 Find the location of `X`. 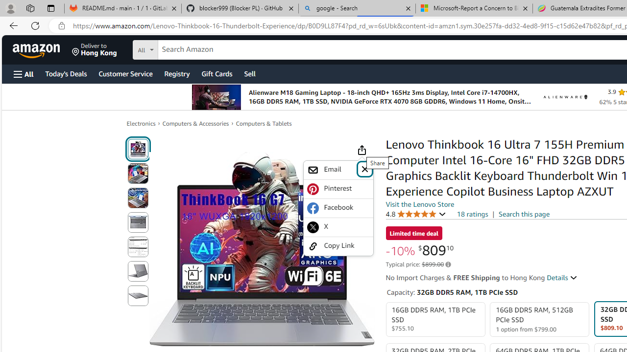

X is located at coordinates (338, 227).